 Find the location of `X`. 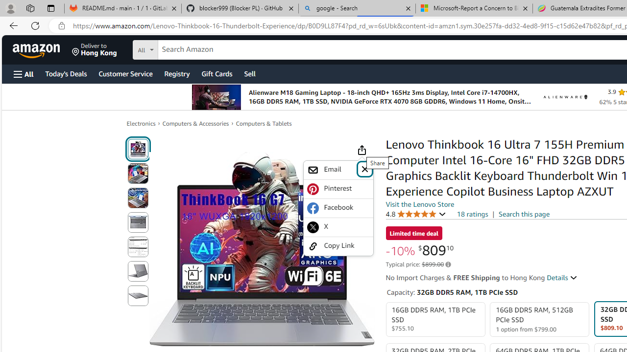

X is located at coordinates (338, 227).